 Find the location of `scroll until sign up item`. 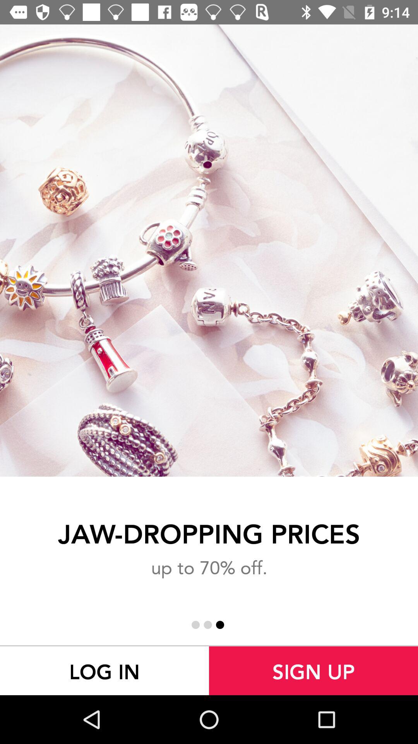

scroll until sign up item is located at coordinates (313, 670).